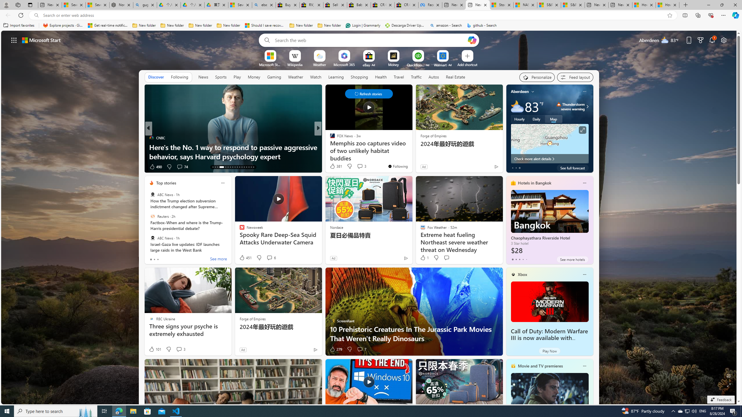  I want to click on Travel, so click(399, 77).